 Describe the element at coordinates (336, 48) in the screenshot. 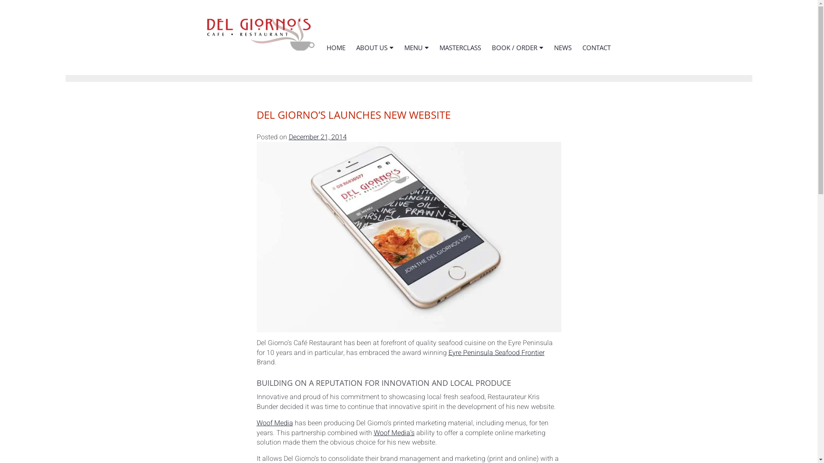

I see `HOME` at that location.